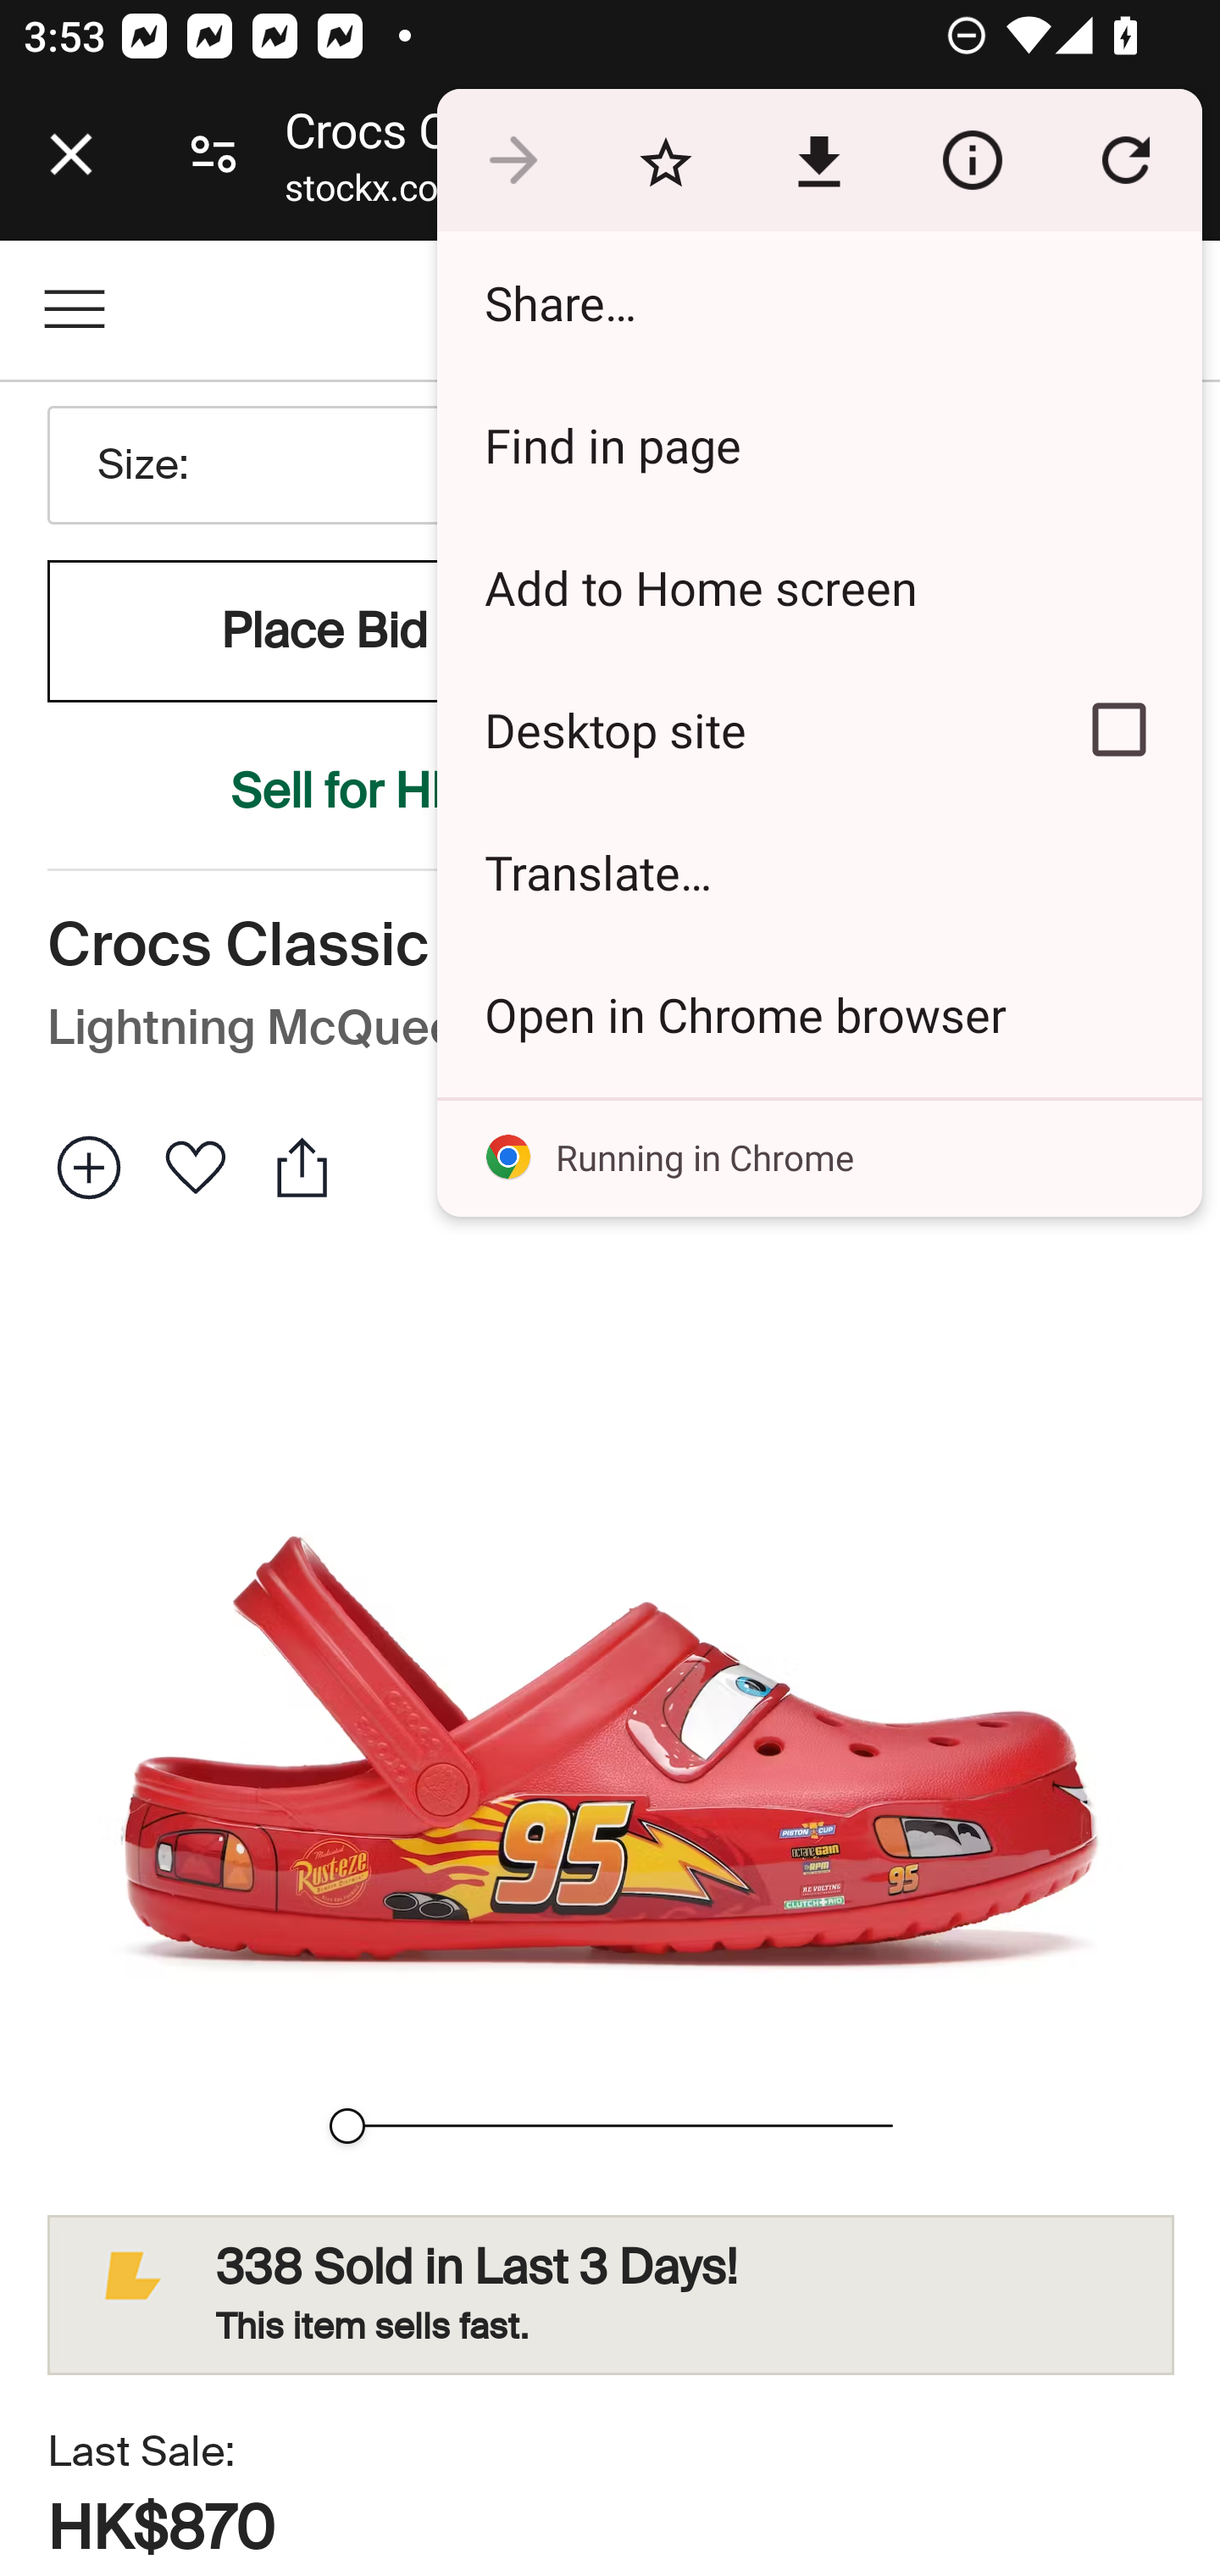  What do you see at coordinates (665, 161) in the screenshot?
I see `Bookmark` at bounding box center [665, 161].